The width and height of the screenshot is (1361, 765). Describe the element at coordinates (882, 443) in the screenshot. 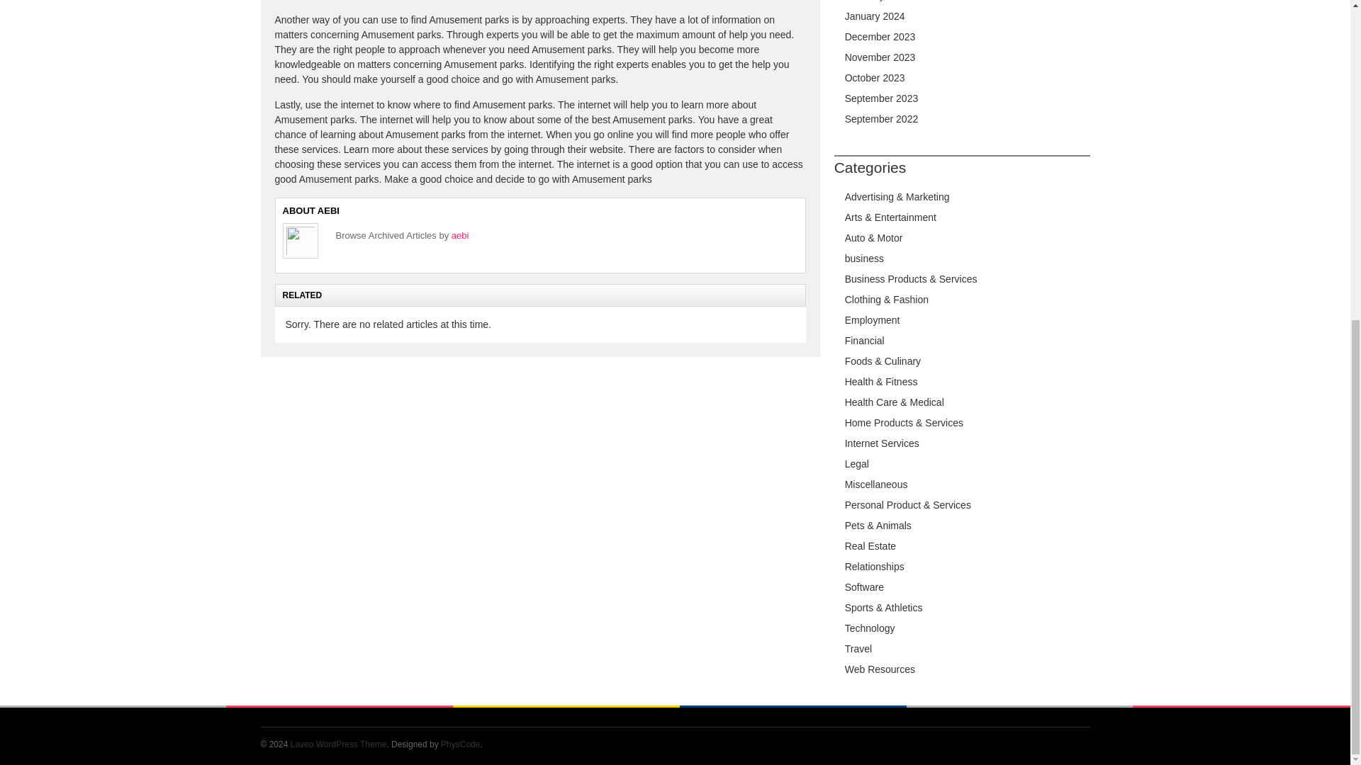

I see `Internet Services` at that location.